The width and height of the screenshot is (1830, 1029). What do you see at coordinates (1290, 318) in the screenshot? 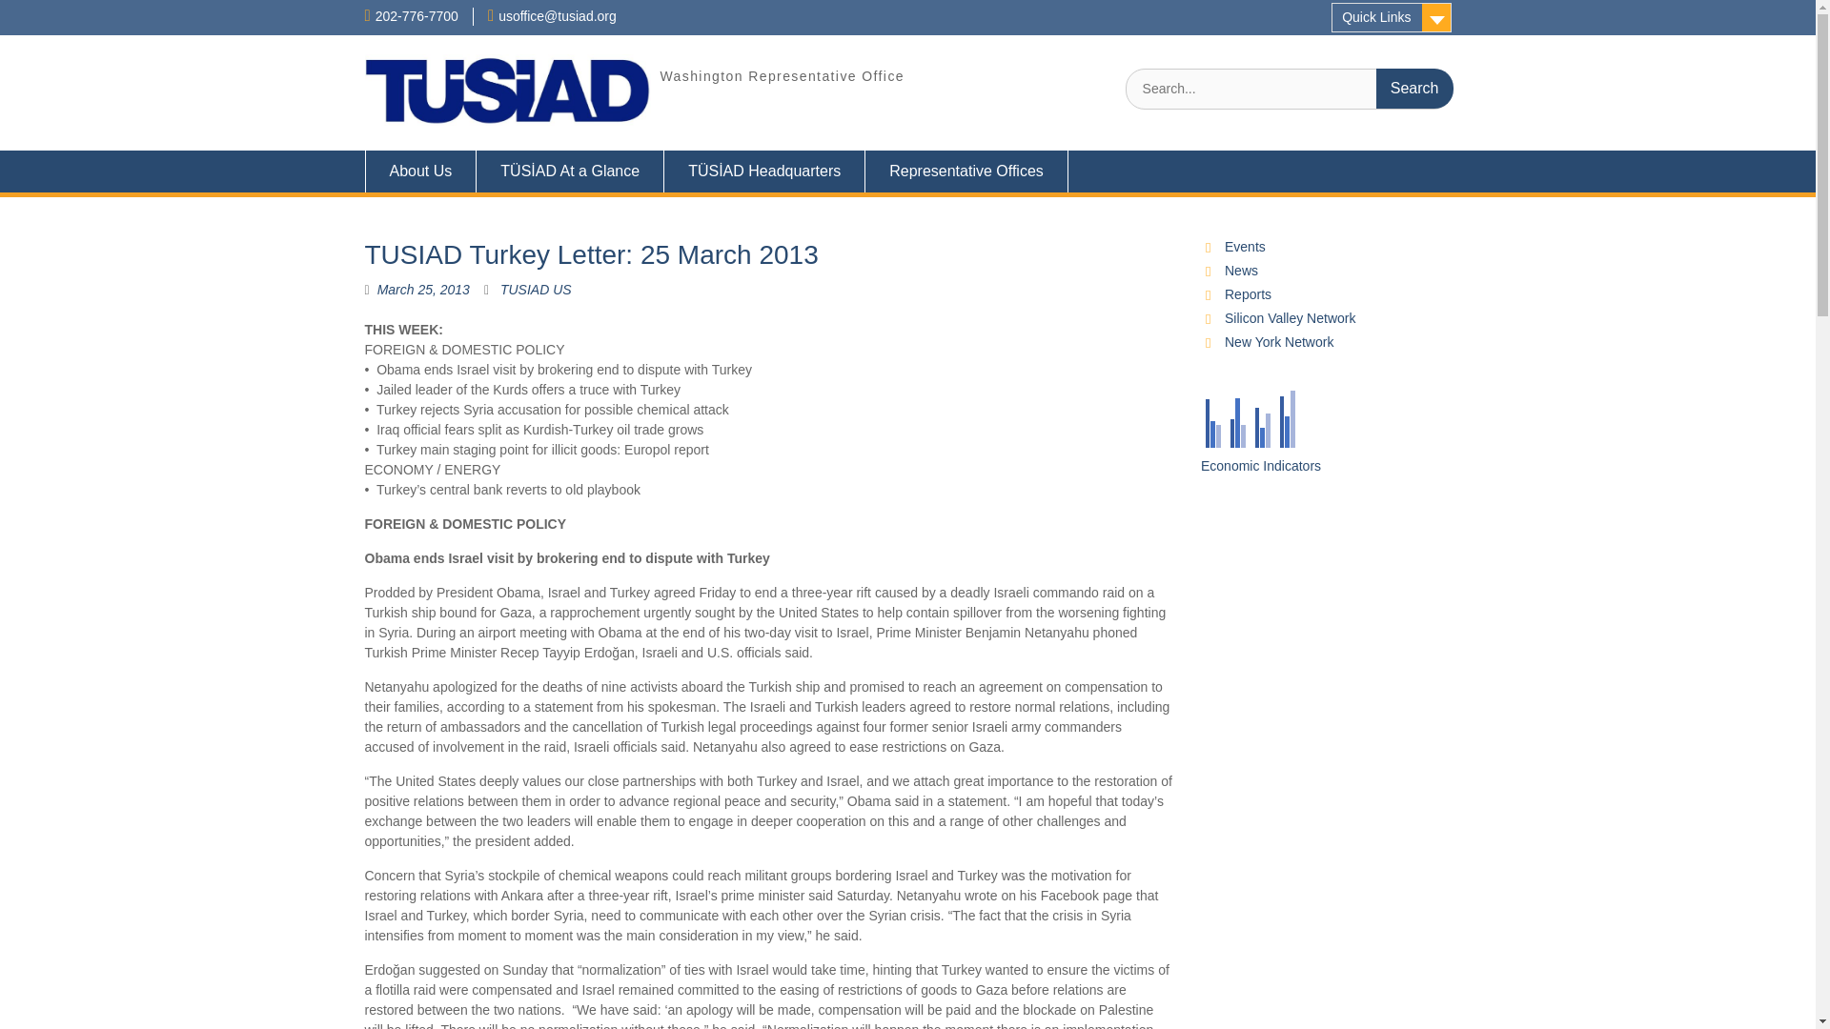
I see `Silicon Valley Network` at bounding box center [1290, 318].